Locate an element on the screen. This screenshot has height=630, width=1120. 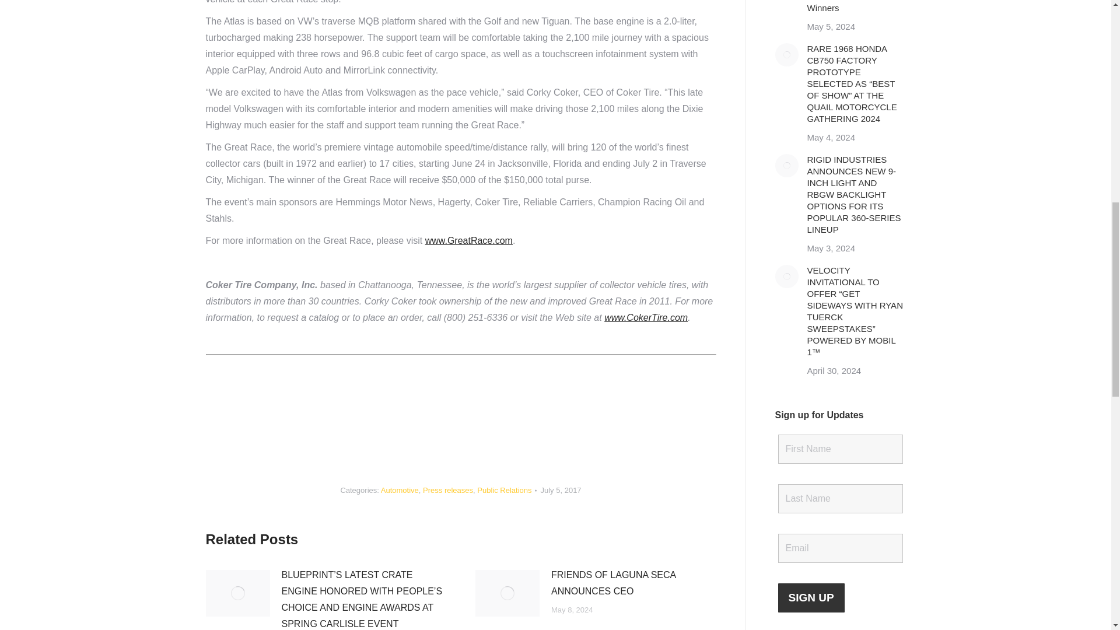
FRIENDS OF LAGUNA SECA ANNOUNCES CEO is located at coordinates (633, 583).